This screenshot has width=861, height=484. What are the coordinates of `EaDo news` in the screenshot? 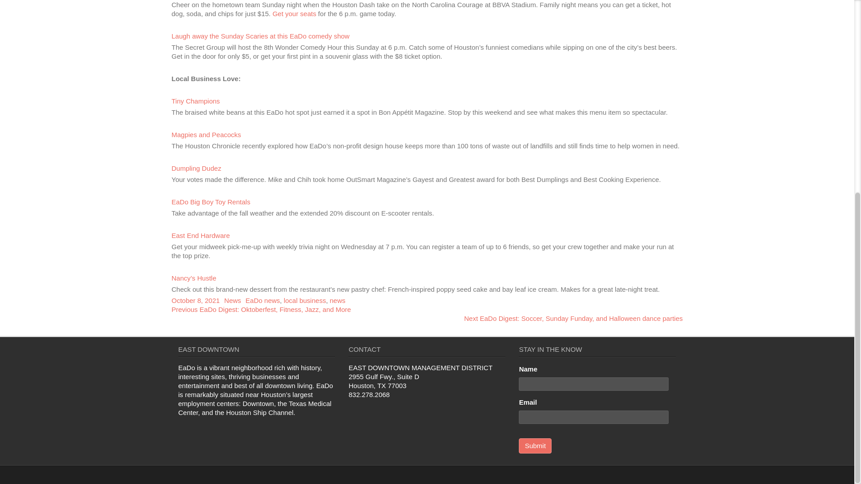 It's located at (211, 202).